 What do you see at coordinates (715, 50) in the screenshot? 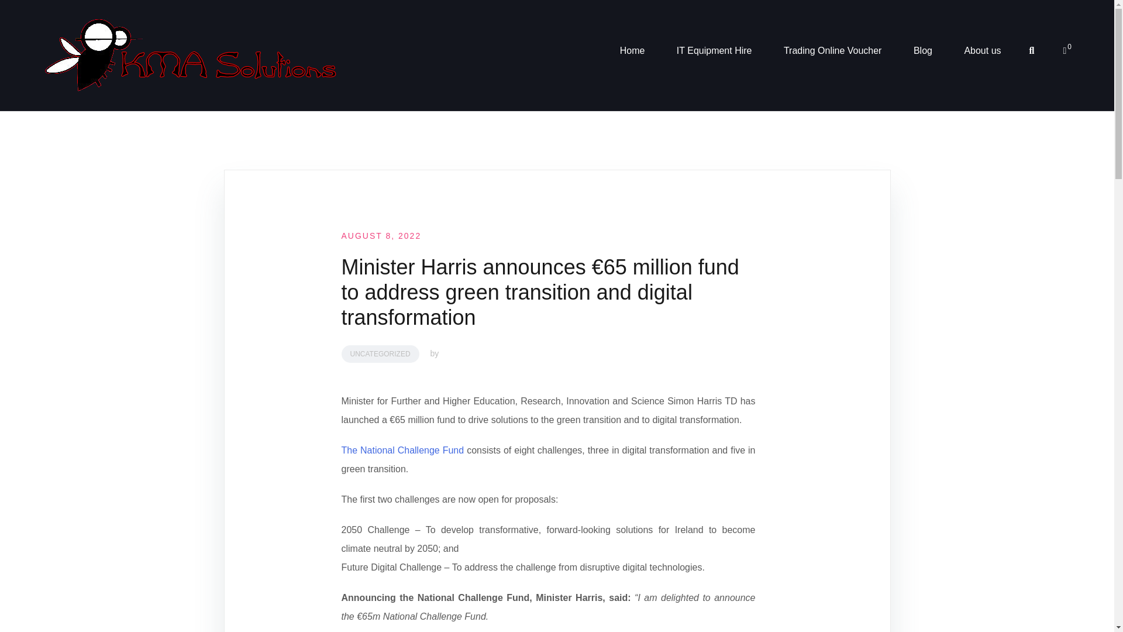
I see `IT Equipment Hire` at bounding box center [715, 50].